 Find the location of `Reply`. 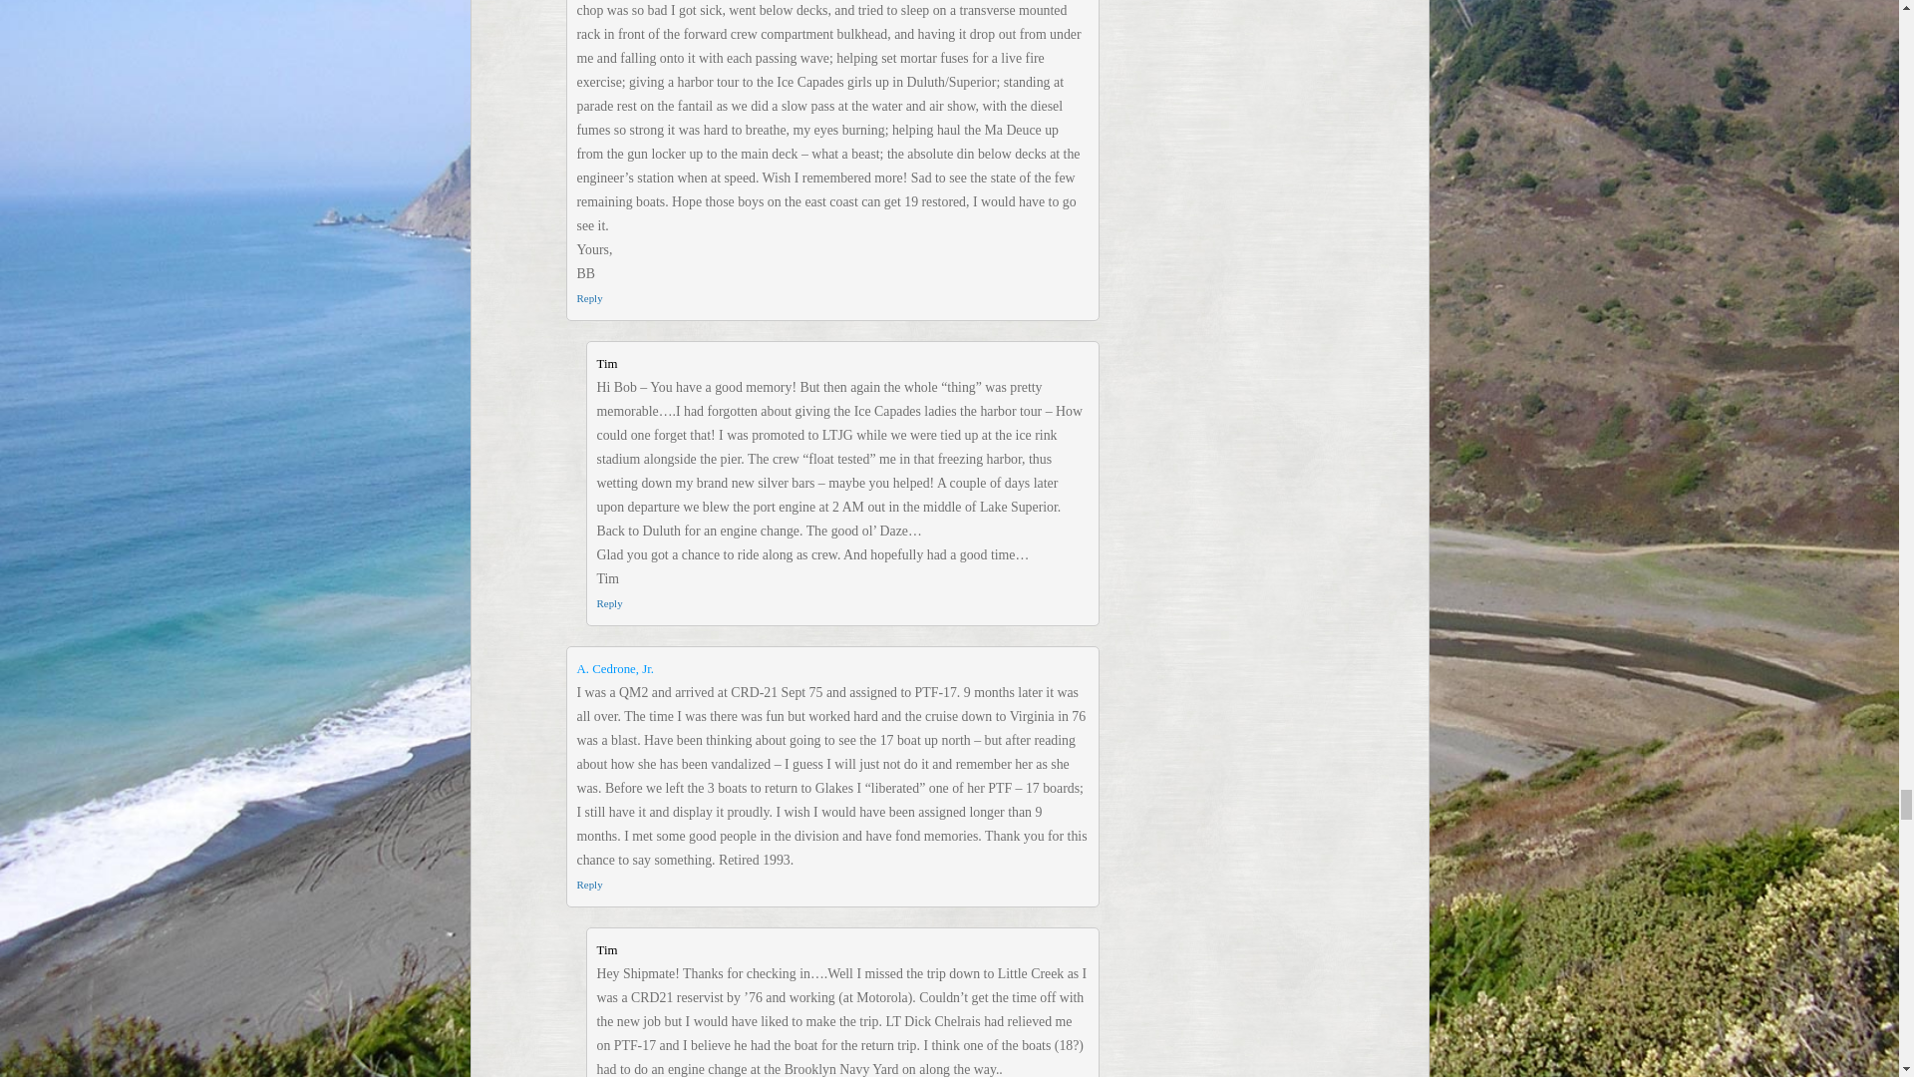

Reply is located at coordinates (608, 603).